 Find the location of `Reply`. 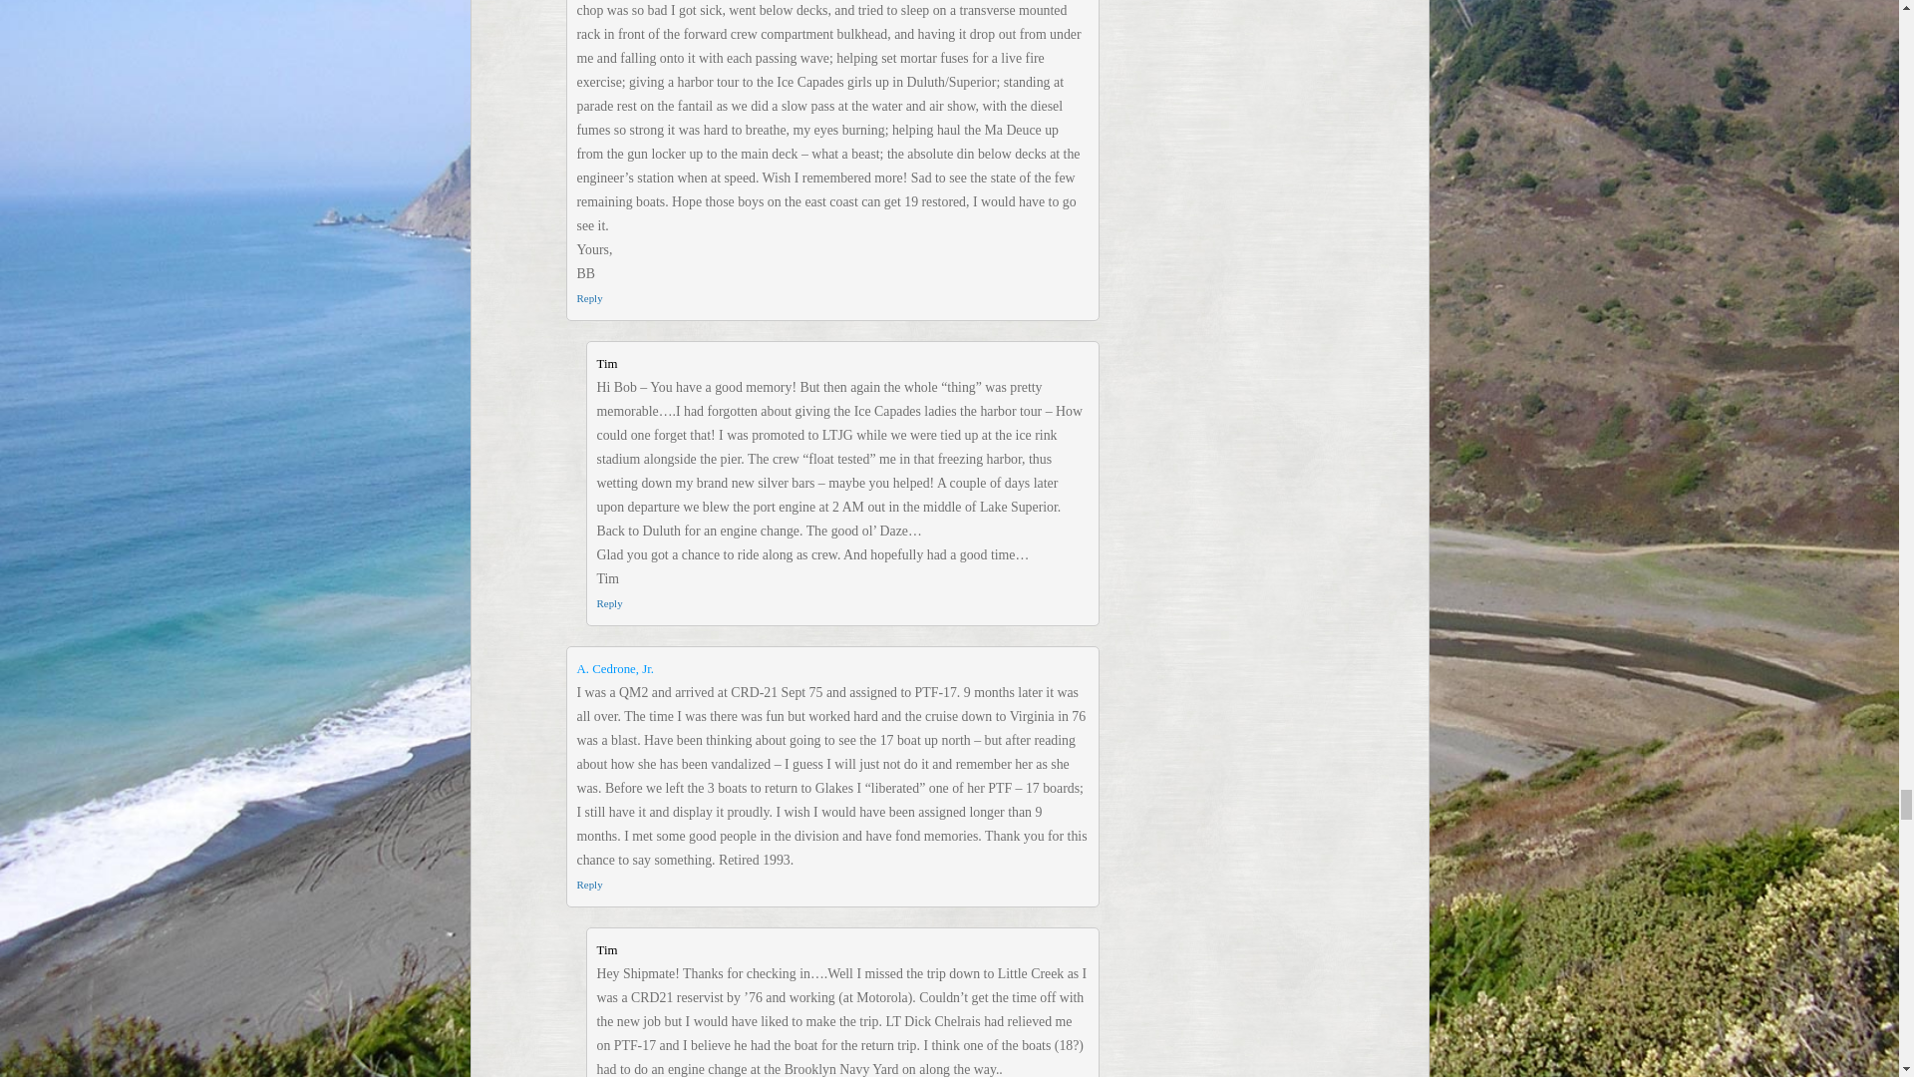

Reply is located at coordinates (608, 603).